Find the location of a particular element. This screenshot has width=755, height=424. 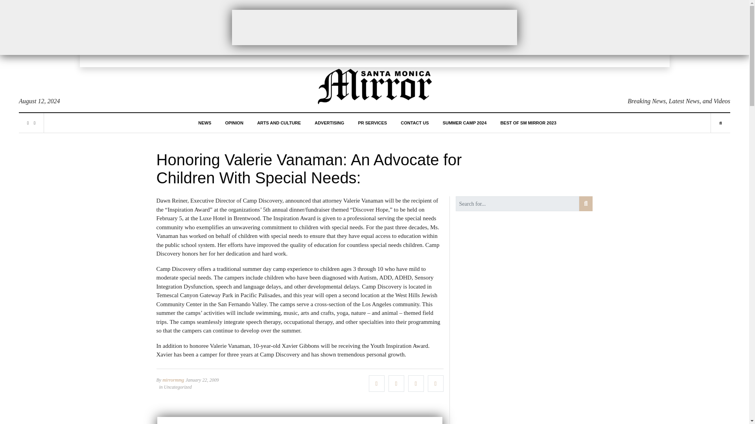

3rd party ad content is located at coordinates (374, 27).